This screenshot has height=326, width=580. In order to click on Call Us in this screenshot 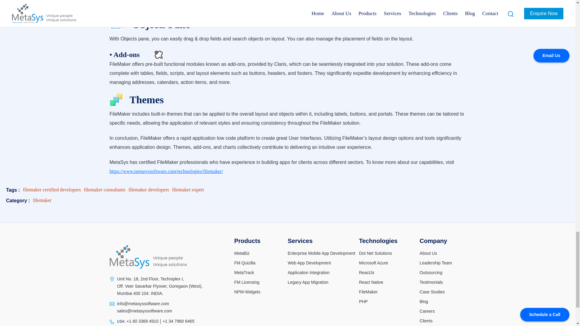, I will do `click(142, 321)`.